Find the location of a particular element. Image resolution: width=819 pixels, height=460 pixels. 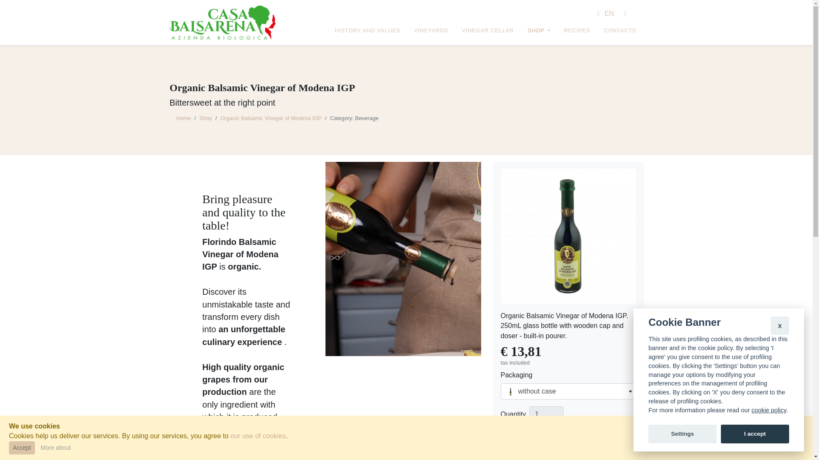

Technical data sheet of Moden PGI balsamic vinegar is located at coordinates (234, 444).